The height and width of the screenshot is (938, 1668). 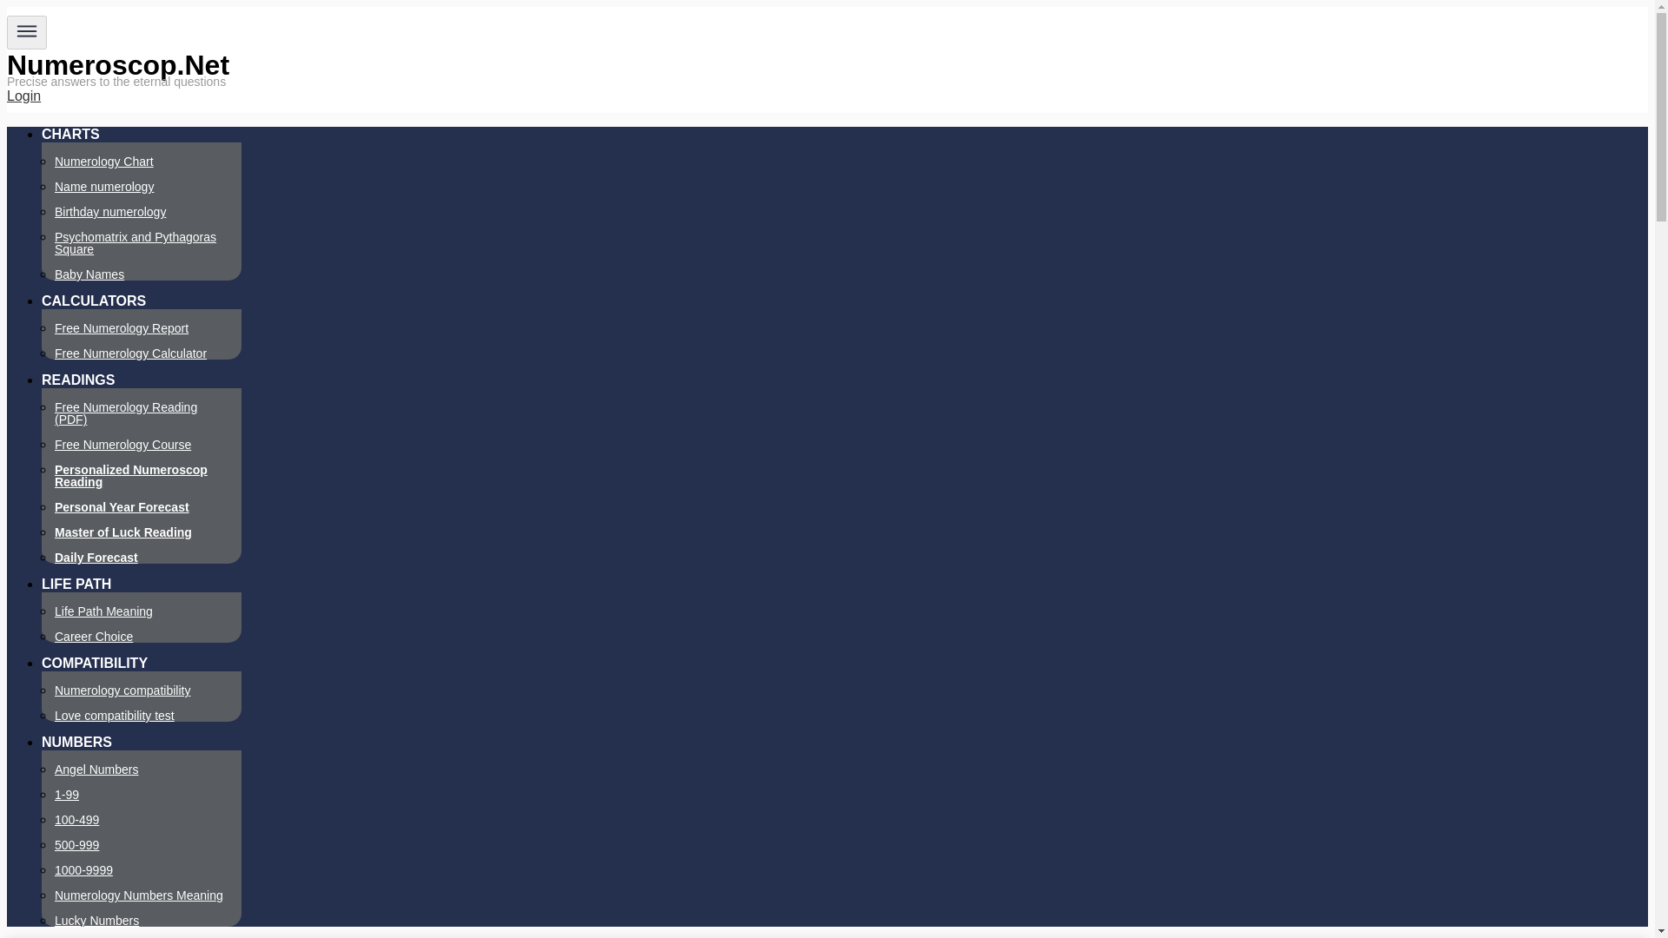 What do you see at coordinates (76, 844) in the screenshot?
I see `500-999` at bounding box center [76, 844].